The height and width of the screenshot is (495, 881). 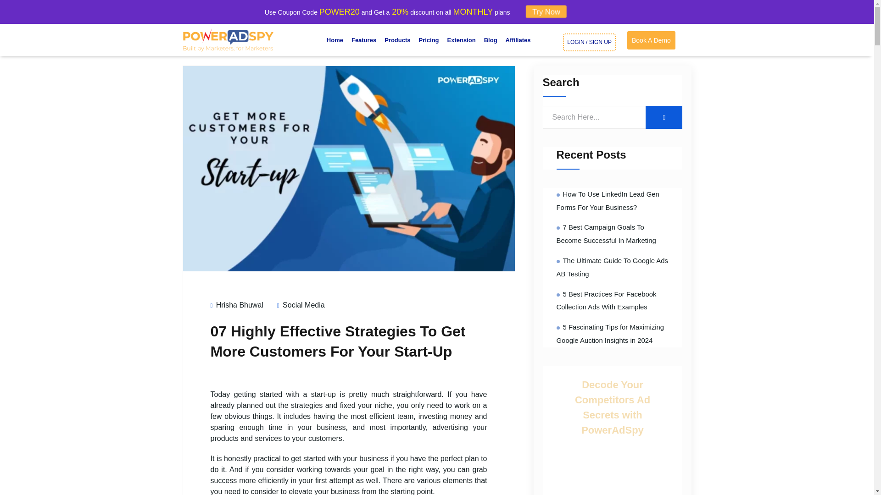 What do you see at coordinates (363, 40) in the screenshot?
I see `Features` at bounding box center [363, 40].